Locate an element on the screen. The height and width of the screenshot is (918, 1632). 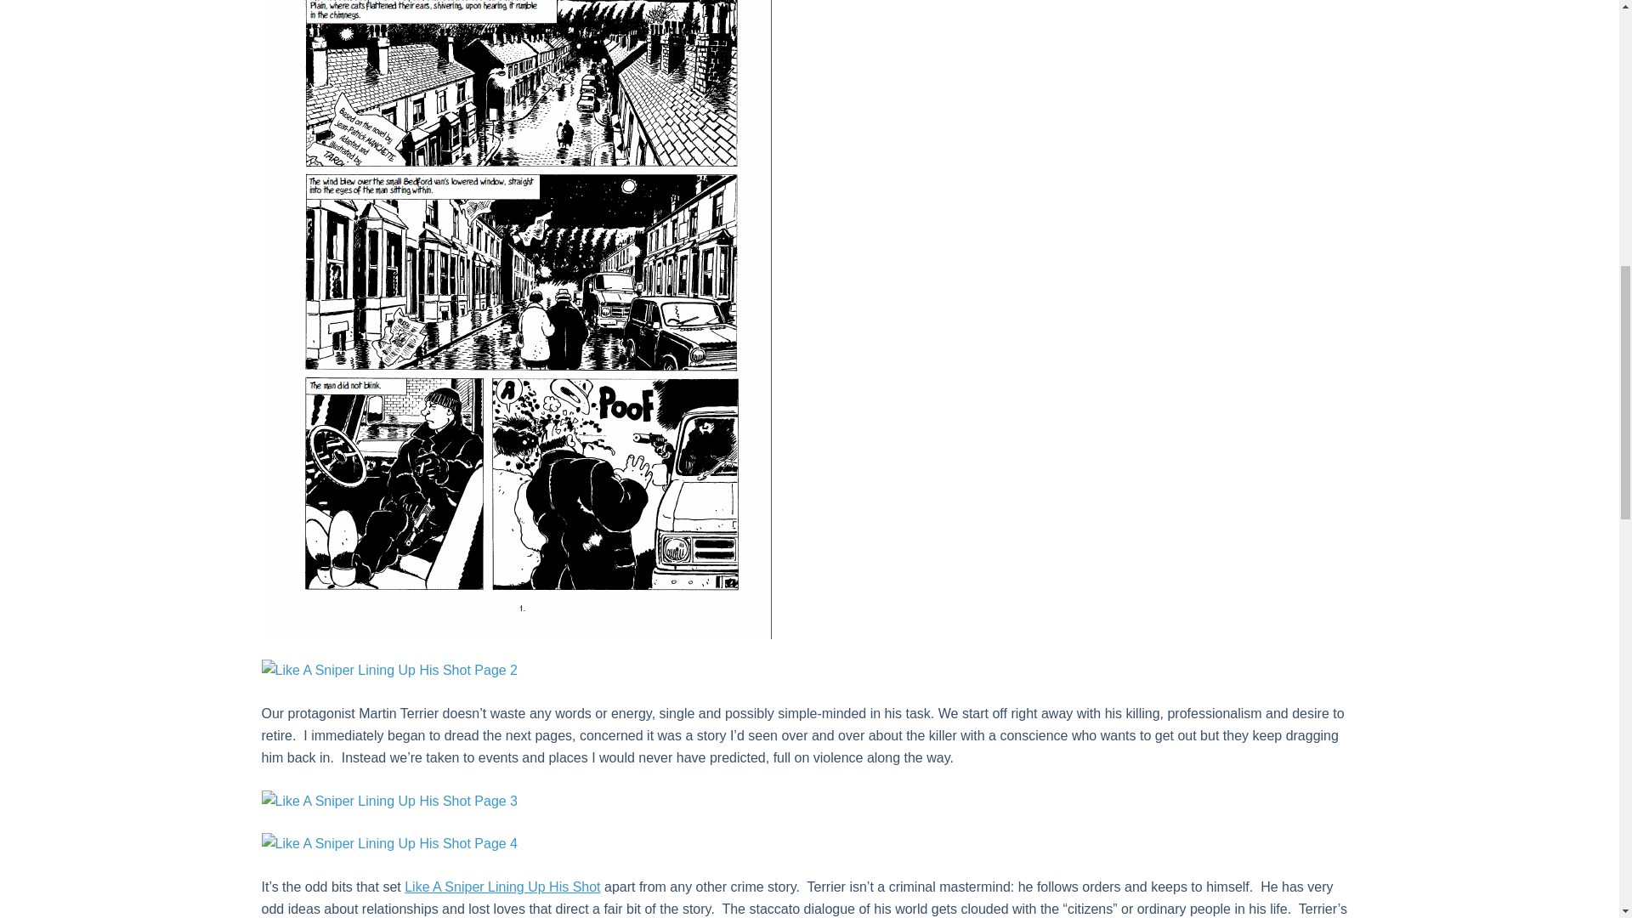
Like A Sniper Lining Up His Shot is located at coordinates (502, 886).